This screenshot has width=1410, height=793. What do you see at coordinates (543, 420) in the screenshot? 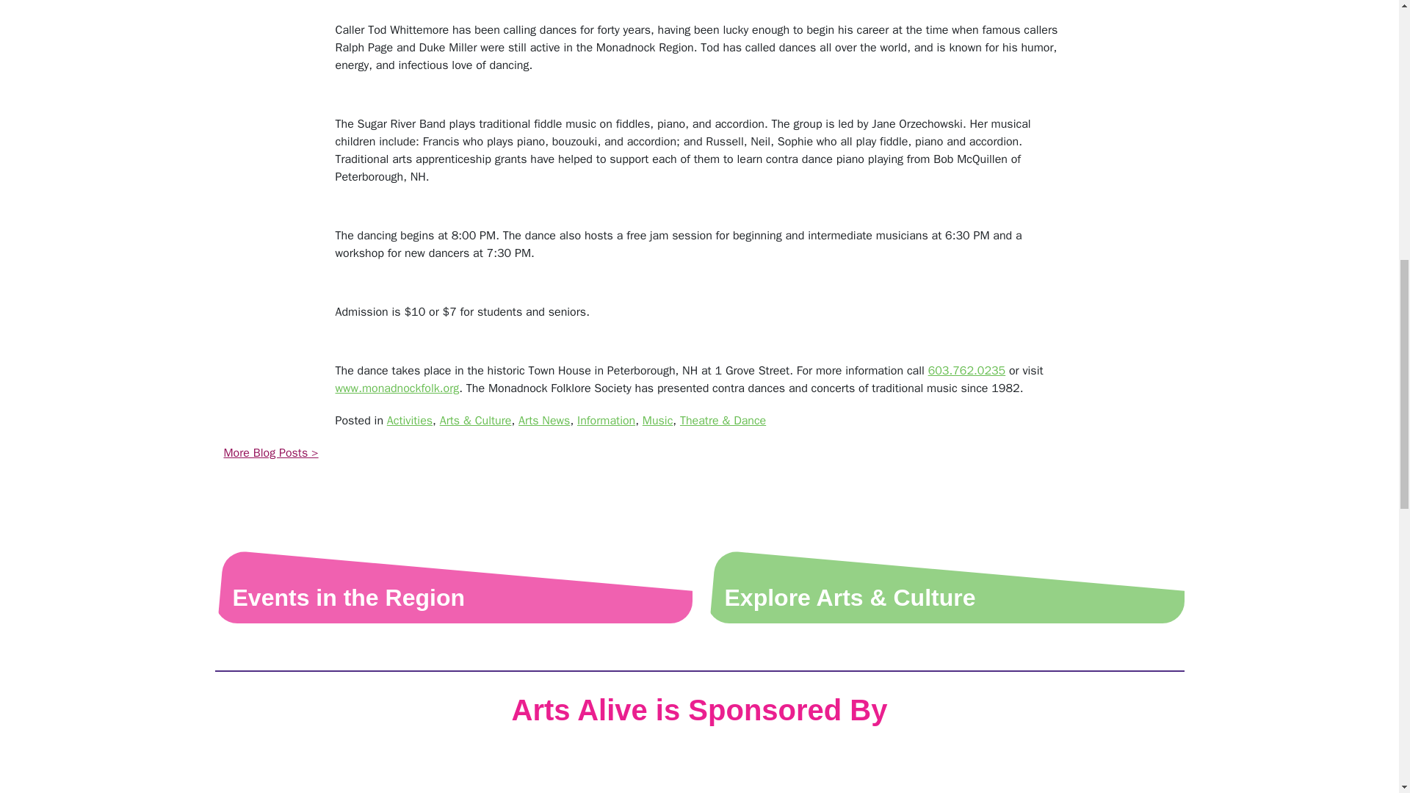
I see `Arts News` at bounding box center [543, 420].